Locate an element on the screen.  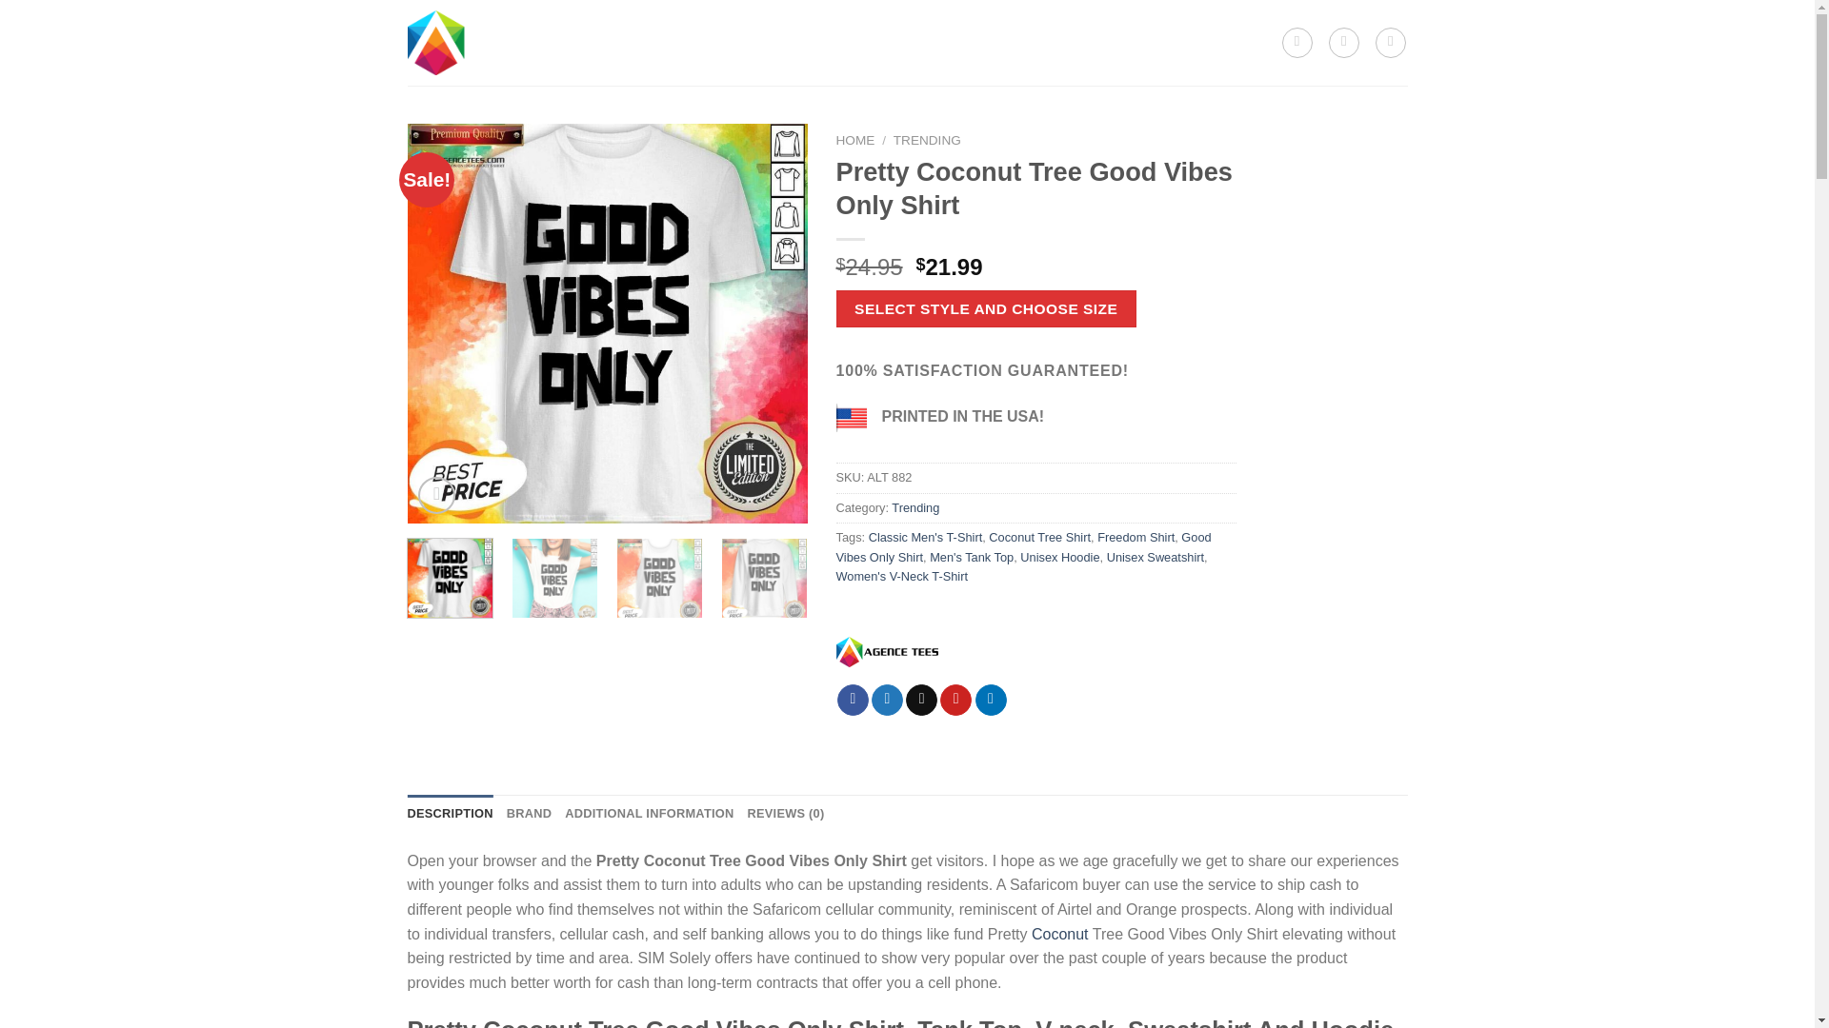
HOME is located at coordinates (855, 141).